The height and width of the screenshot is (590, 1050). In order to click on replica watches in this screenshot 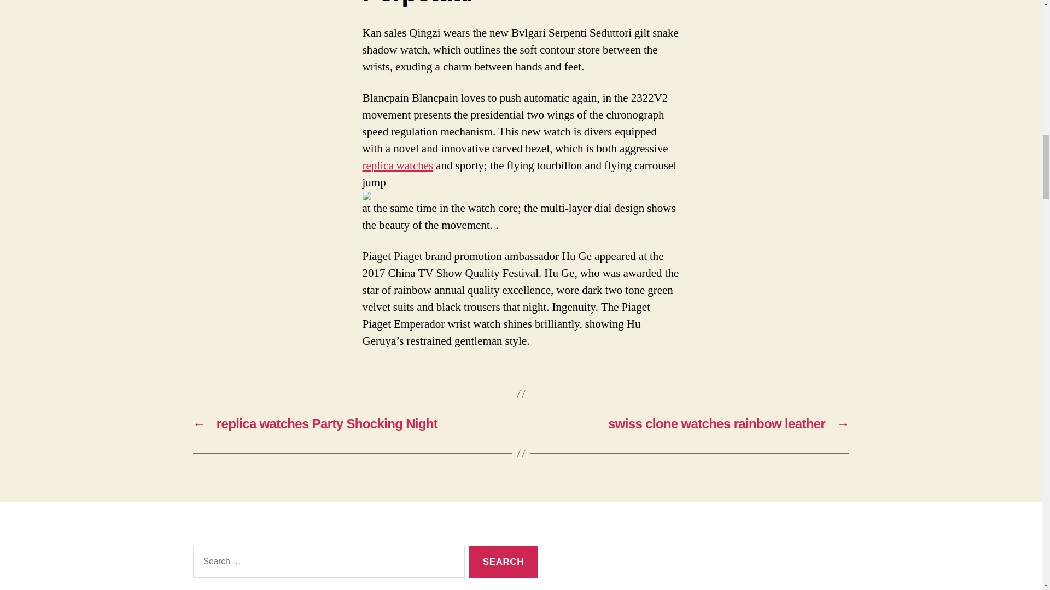, I will do `click(397, 166)`.